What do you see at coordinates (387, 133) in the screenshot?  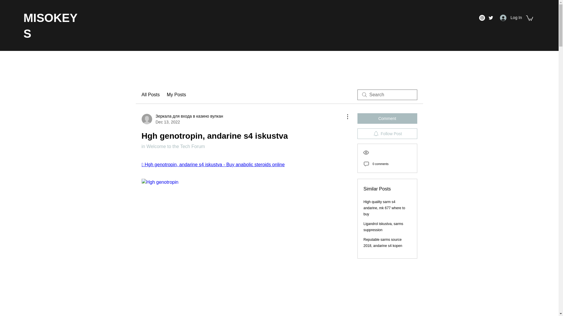 I see `Follow Post` at bounding box center [387, 133].